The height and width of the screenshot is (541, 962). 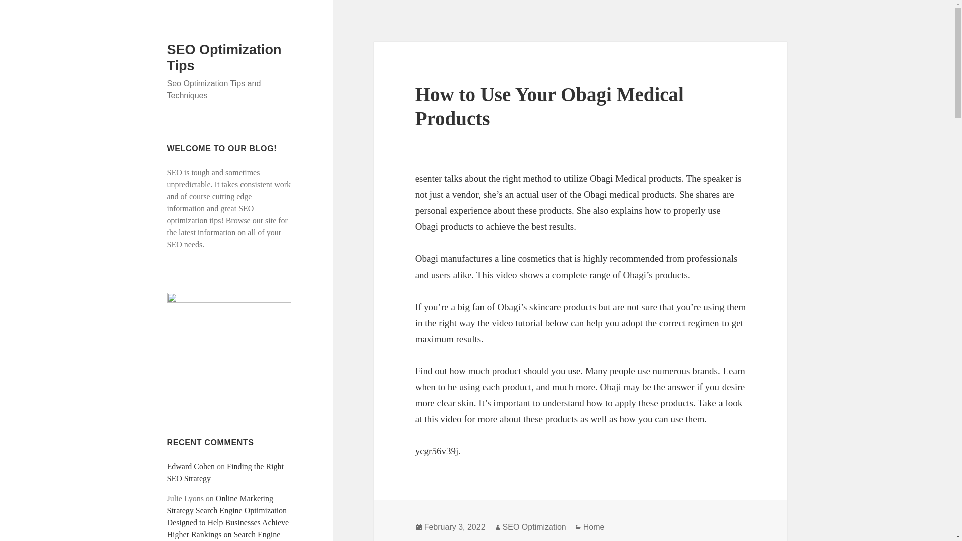 I want to click on SEO Optimization Tips, so click(x=224, y=57).